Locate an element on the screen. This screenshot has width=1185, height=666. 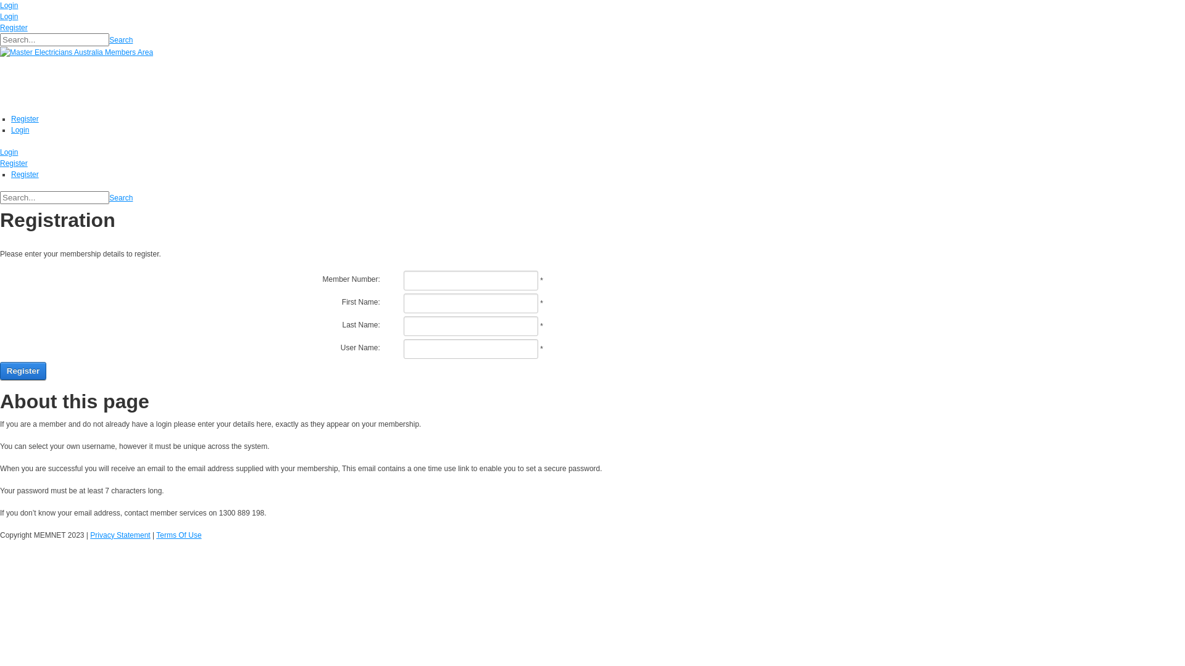
Register is located at coordinates (25, 175).